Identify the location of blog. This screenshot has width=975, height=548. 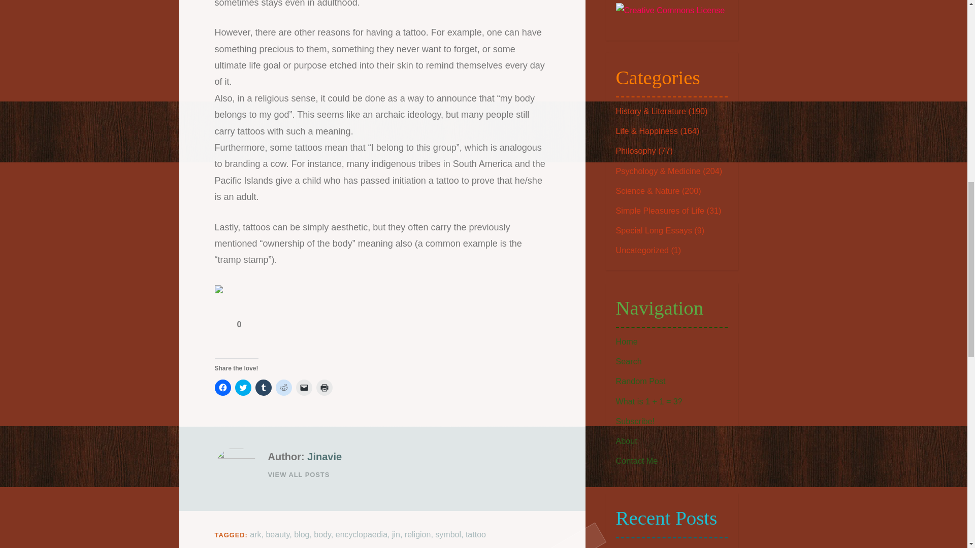
(302, 534).